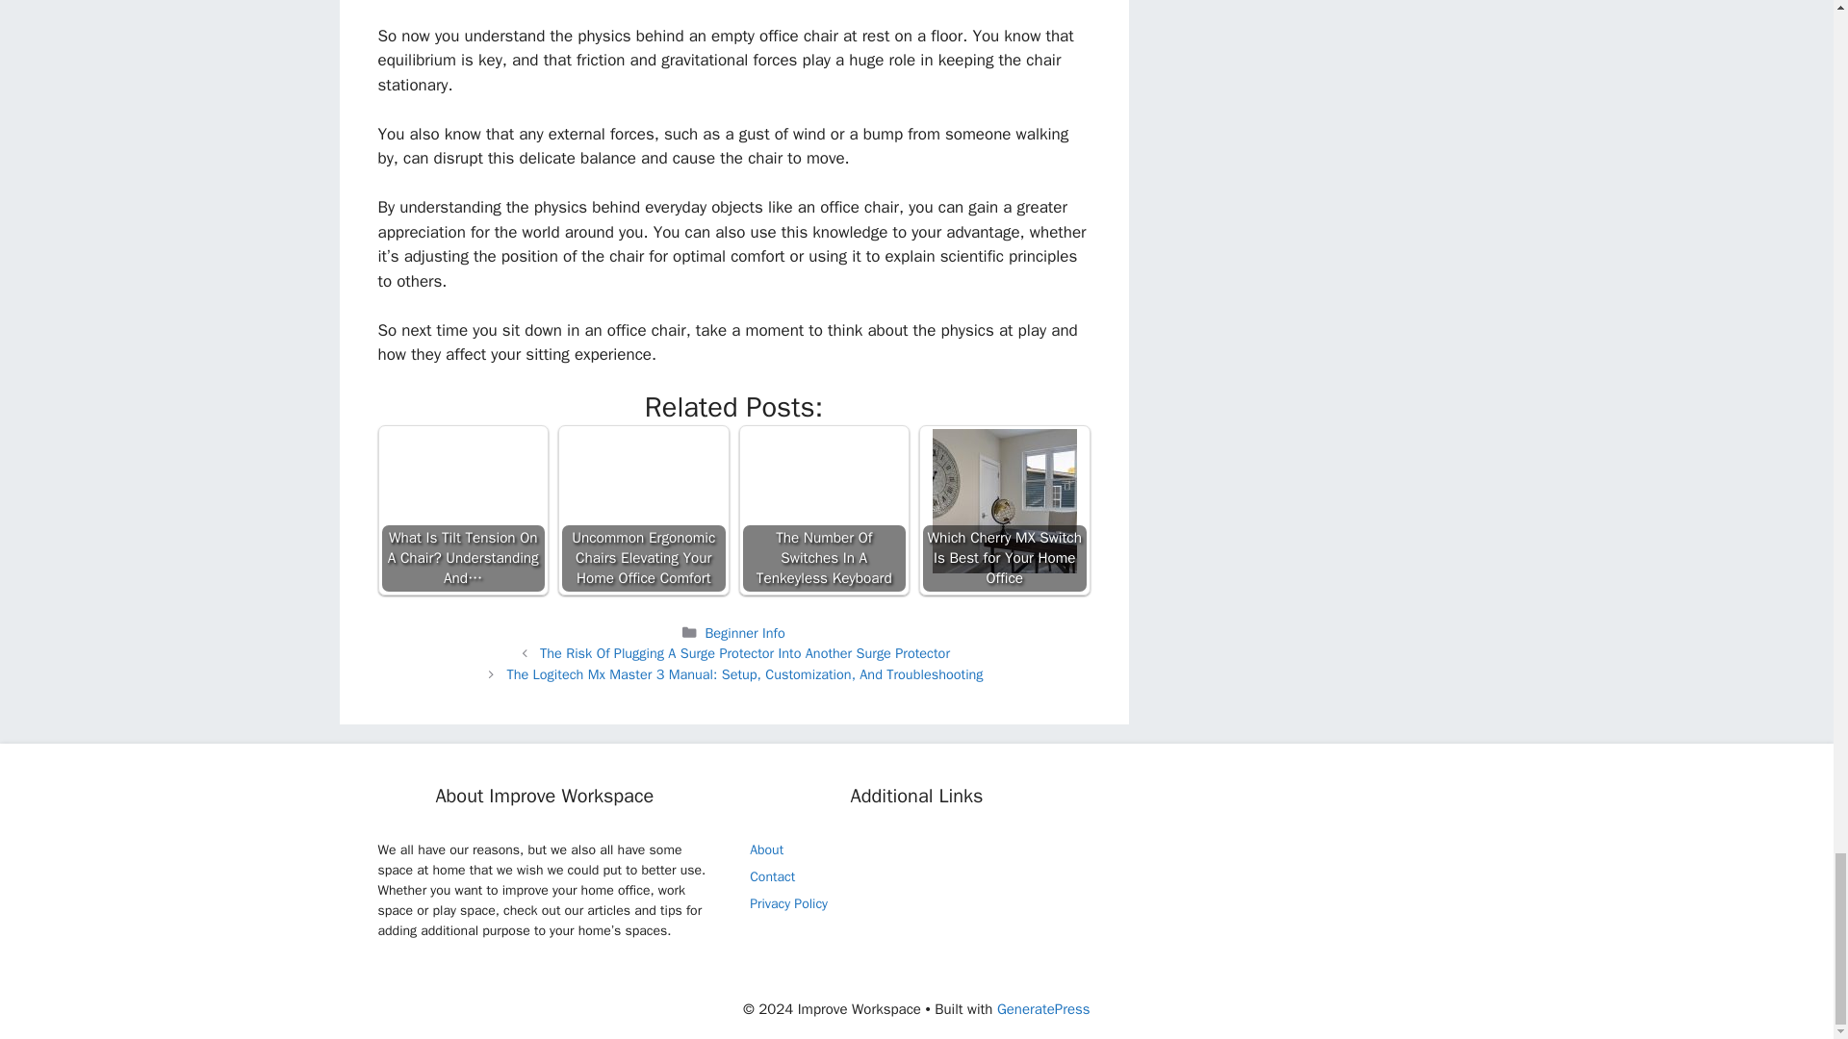 The image size is (1848, 1039). I want to click on The Number Of Switches In A Tenkeyless Keyboard, so click(824, 501).